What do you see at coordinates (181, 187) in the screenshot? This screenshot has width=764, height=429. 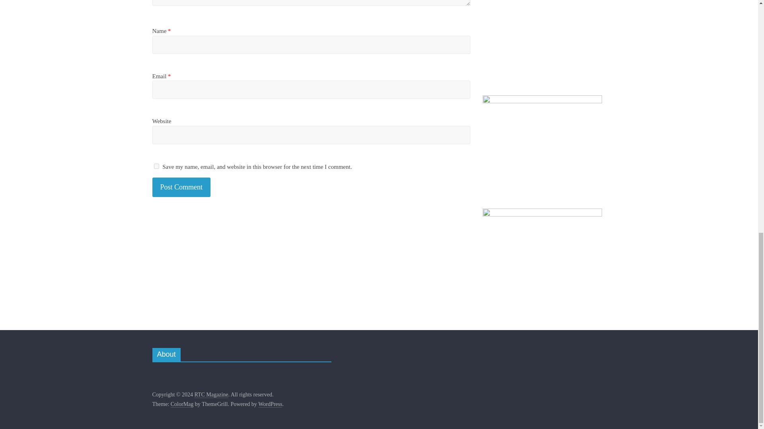 I see `Post Comment` at bounding box center [181, 187].